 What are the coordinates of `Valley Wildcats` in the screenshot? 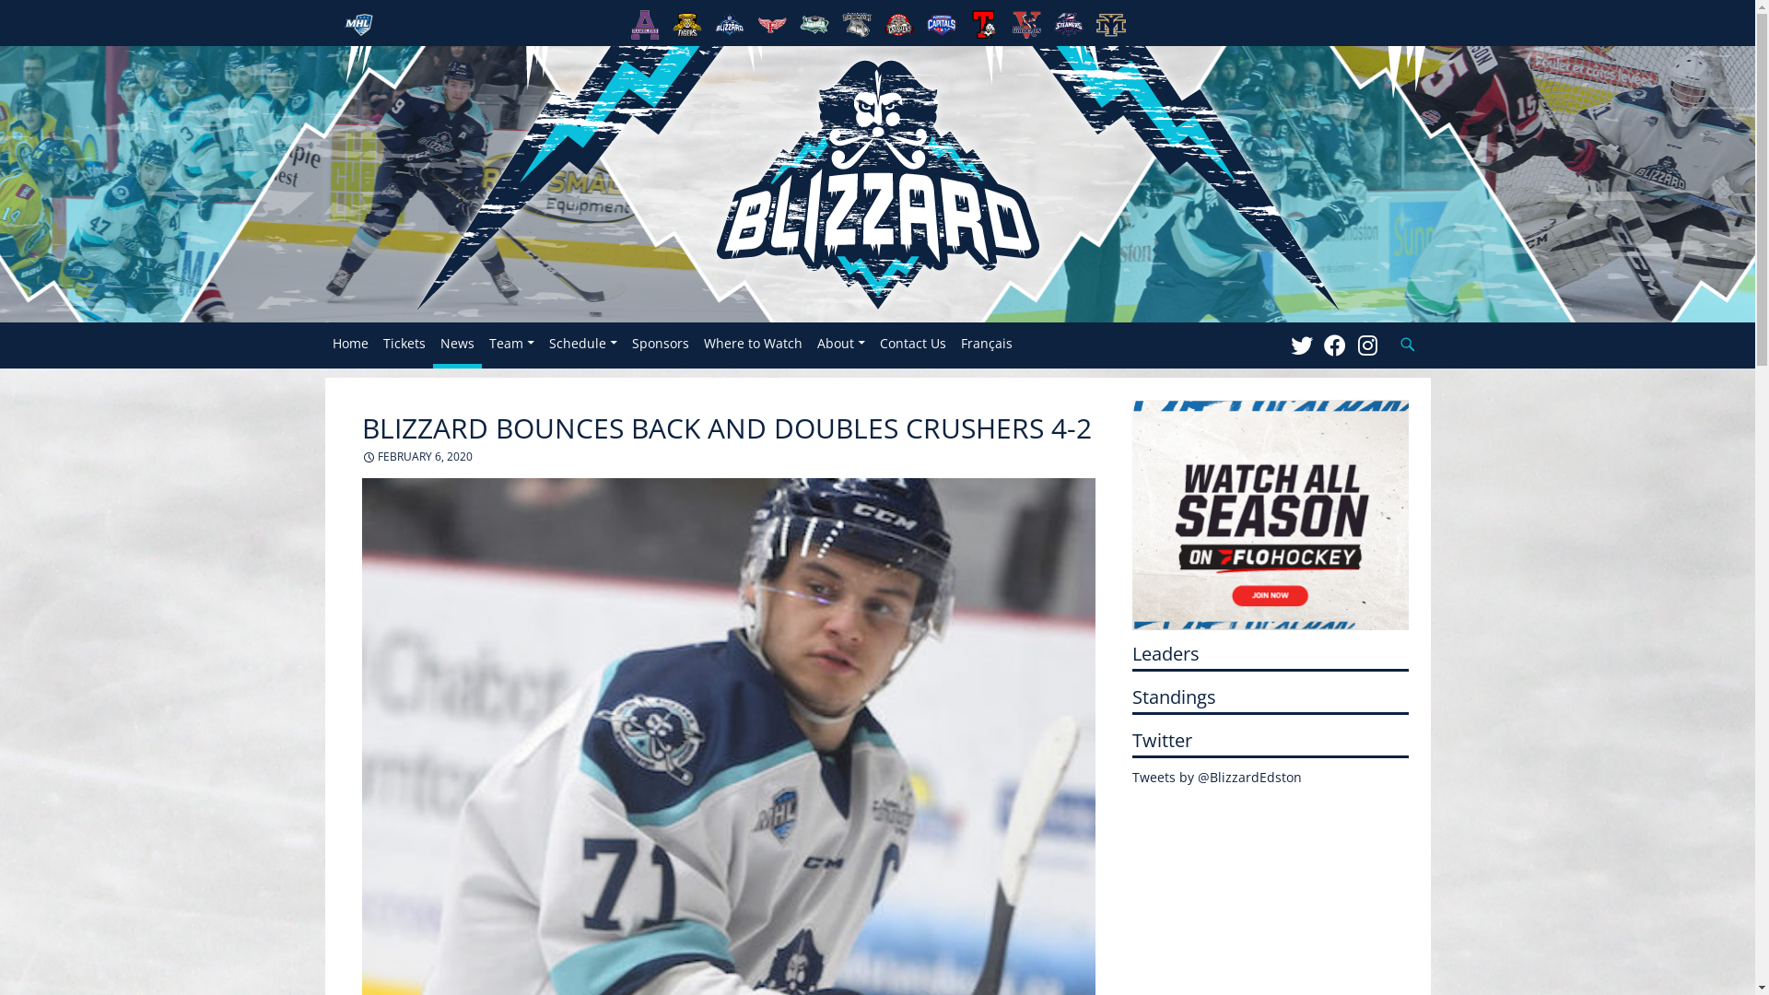 It's located at (1025, 25).